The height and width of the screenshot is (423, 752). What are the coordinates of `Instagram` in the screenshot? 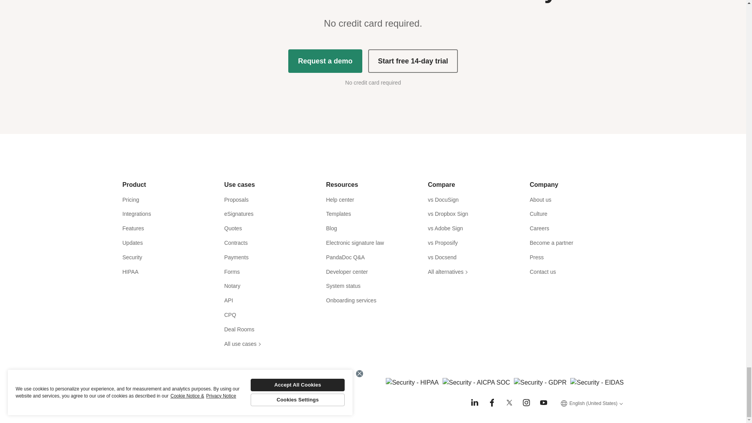 It's located at (526, 403).